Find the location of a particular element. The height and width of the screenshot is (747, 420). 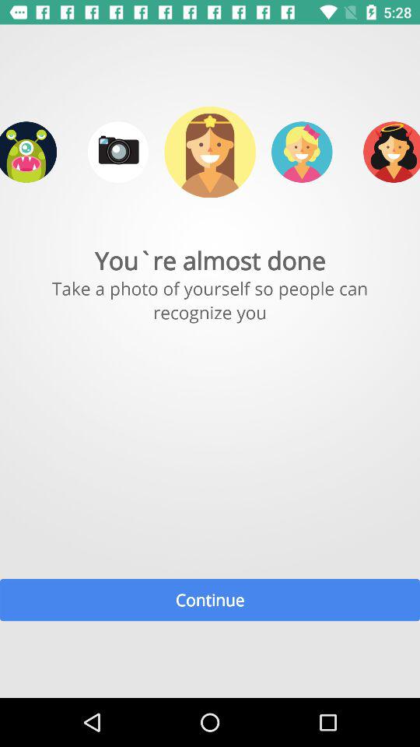

flip until continue icon is located at coordinates (210, 599).